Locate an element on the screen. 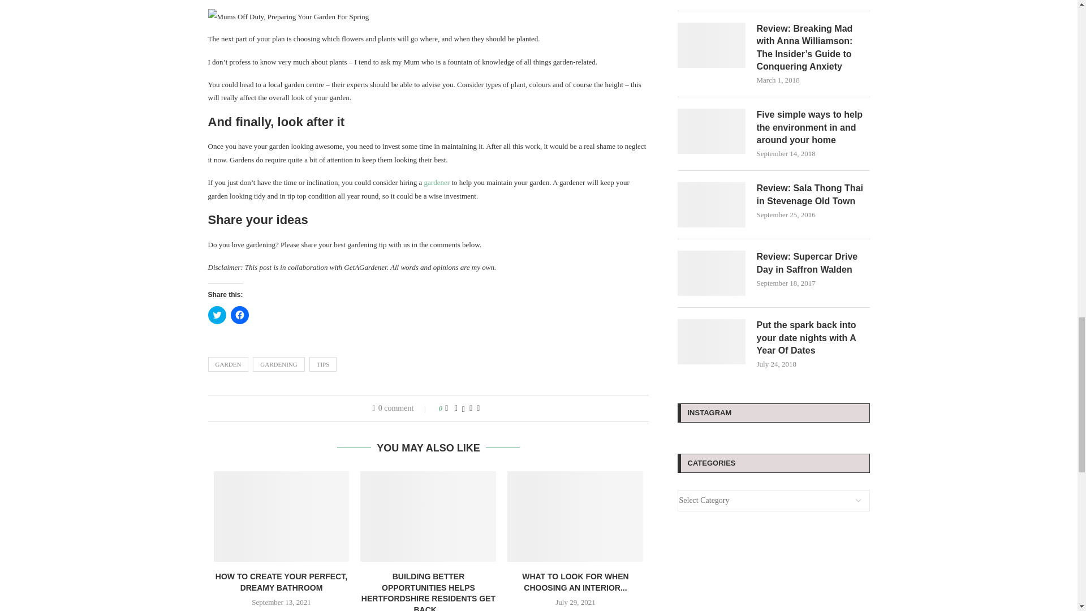 Image resolution: width=1086 pixels, height=611 pixels. How to create your perfect, dreamy bathroom is located at coordinates (282, 516).